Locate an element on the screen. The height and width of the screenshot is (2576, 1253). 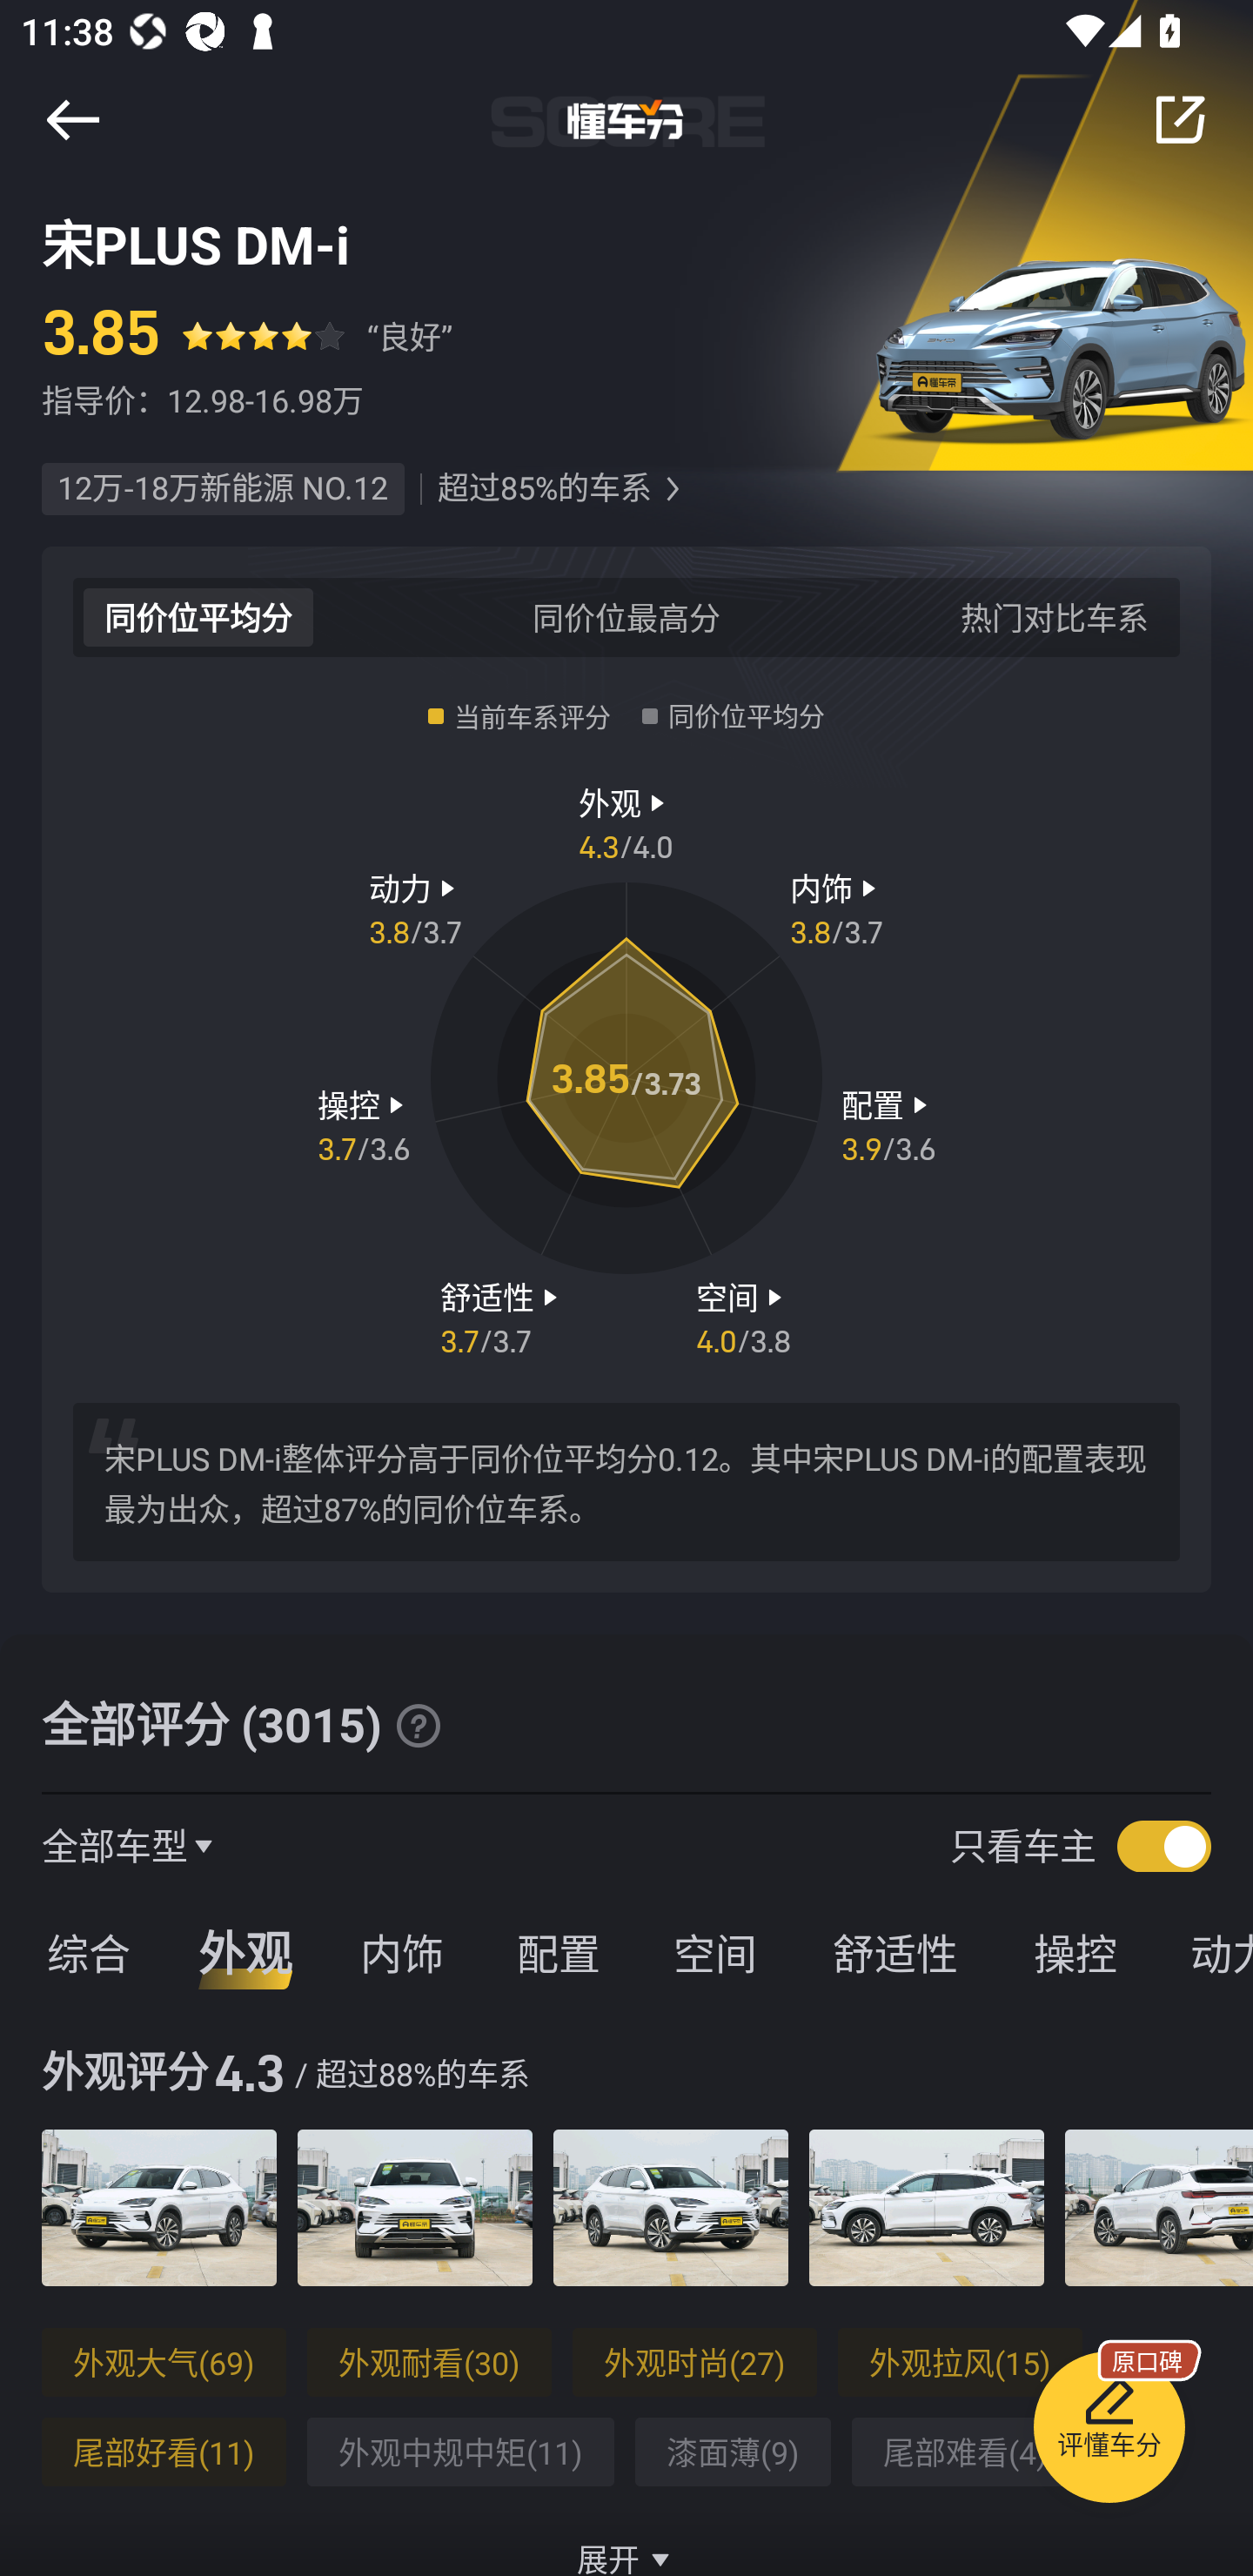
热门对比车系 is located at coordinates (1055, 616).